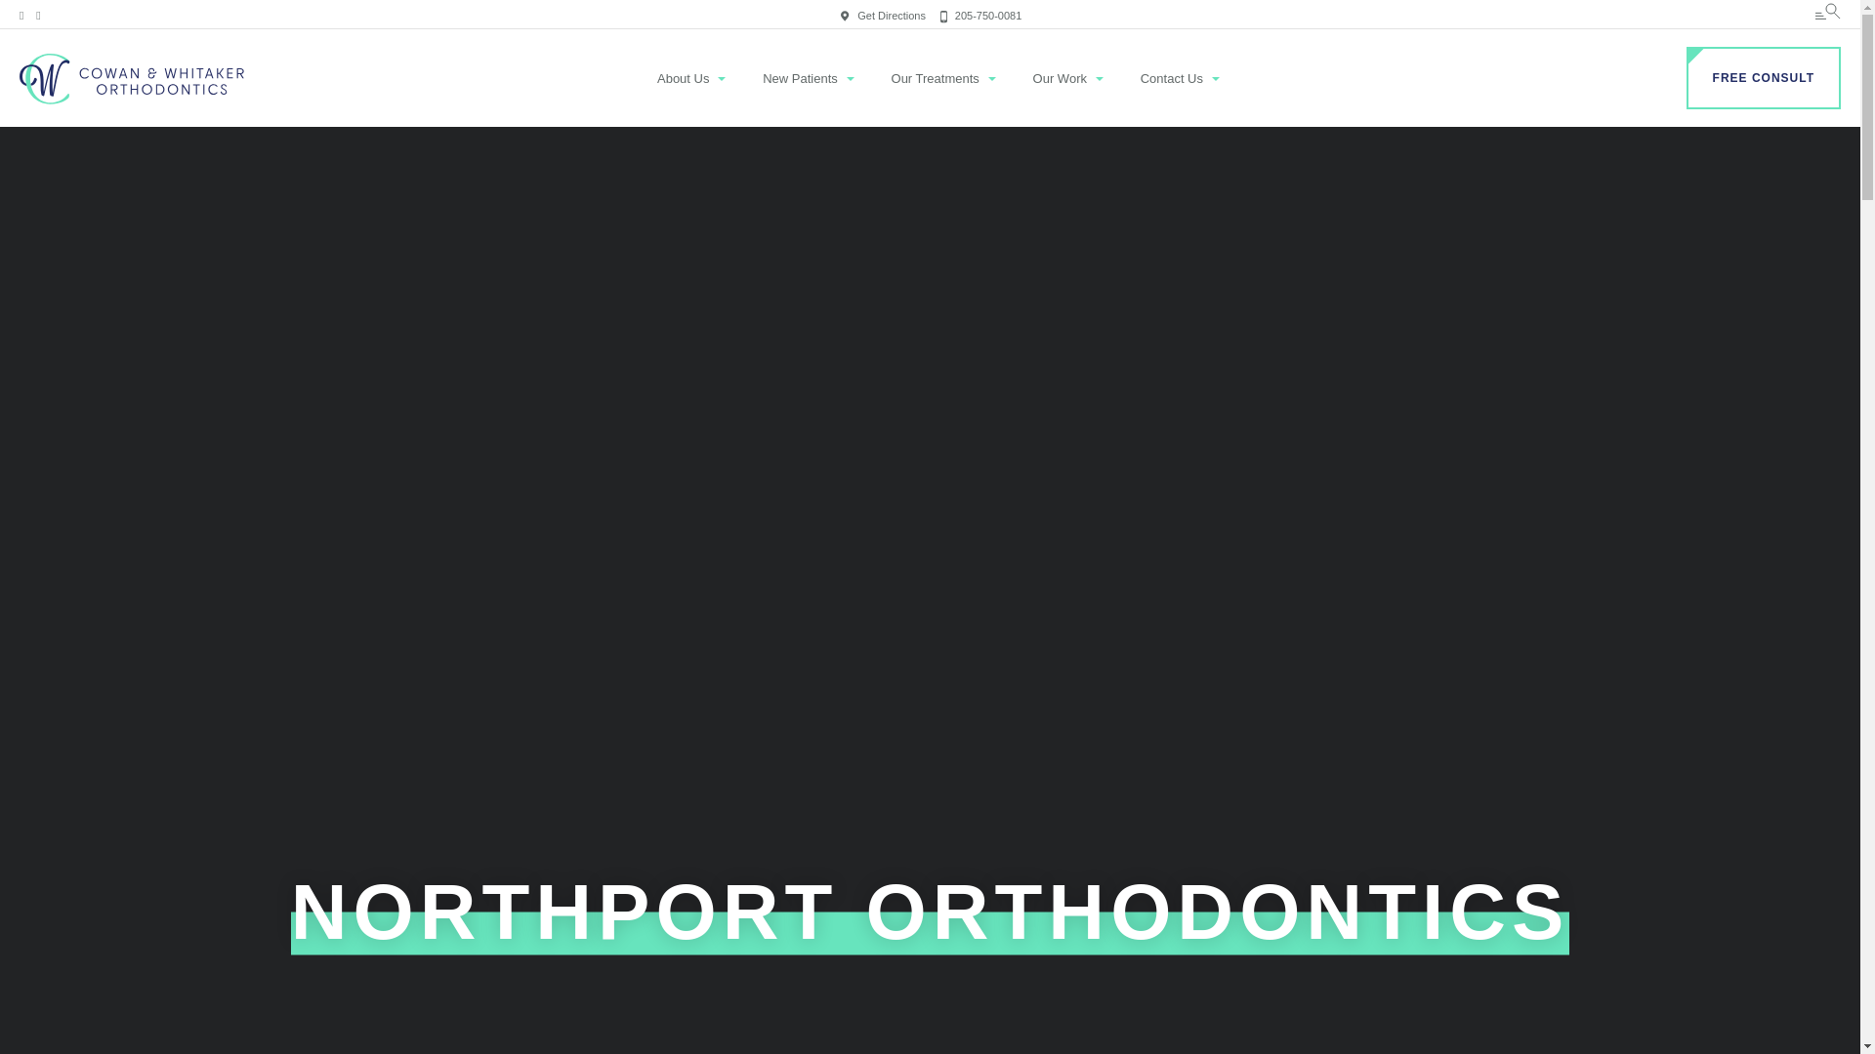  Describe the element at coordinates (1172, 78) in the screenshot. I see `Contact Us` at that location.